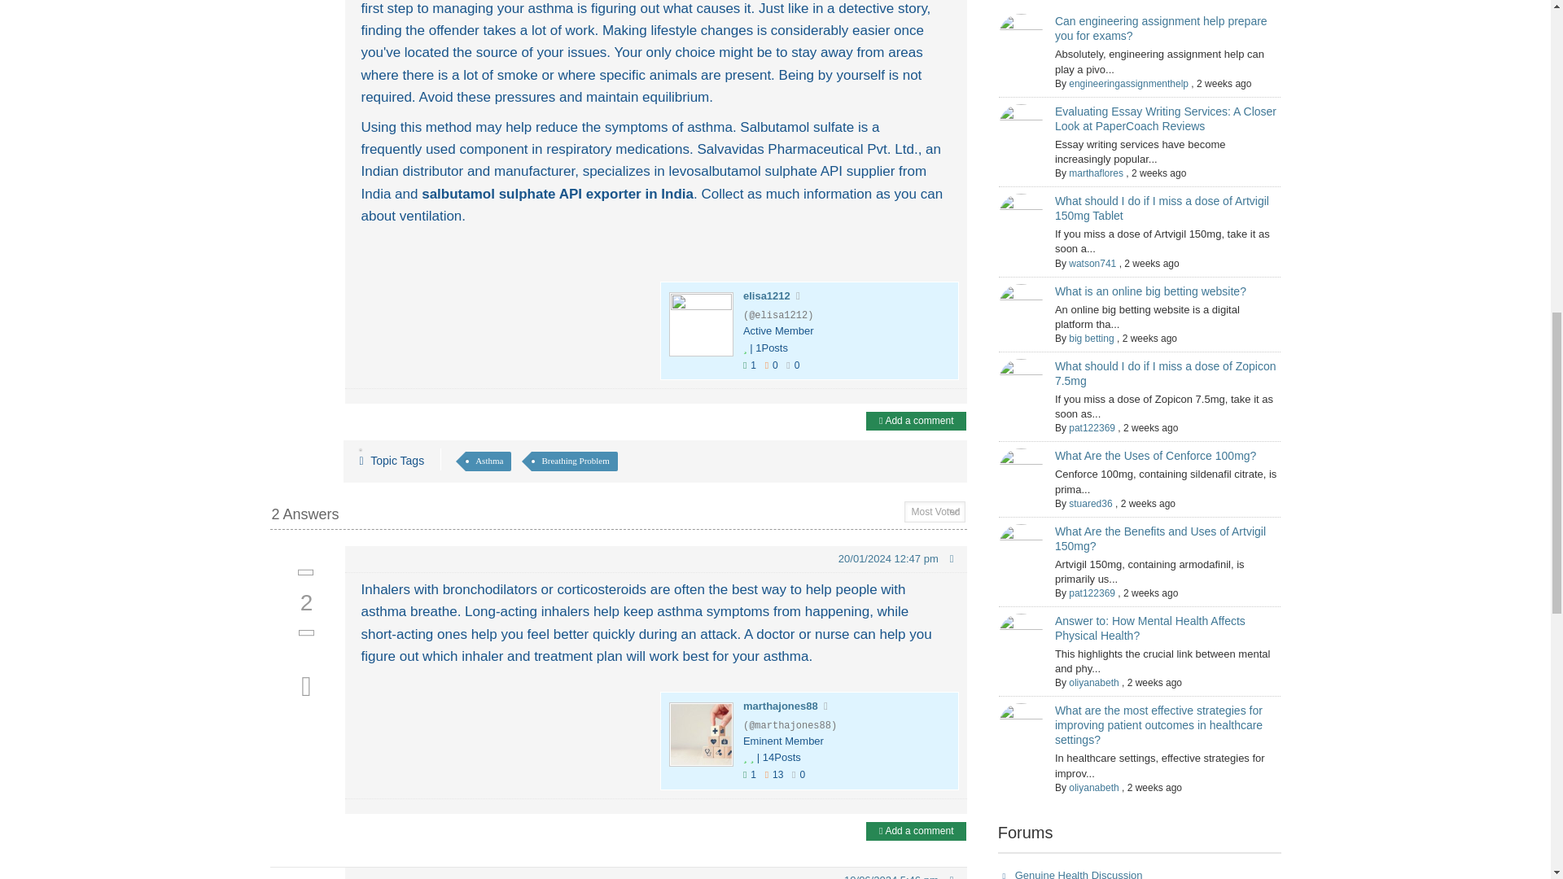  What do you see at coordinates (1128, 84) in the screenshot?
I see `engineeringassignmenthelp` at bounding box center [1128, 84].